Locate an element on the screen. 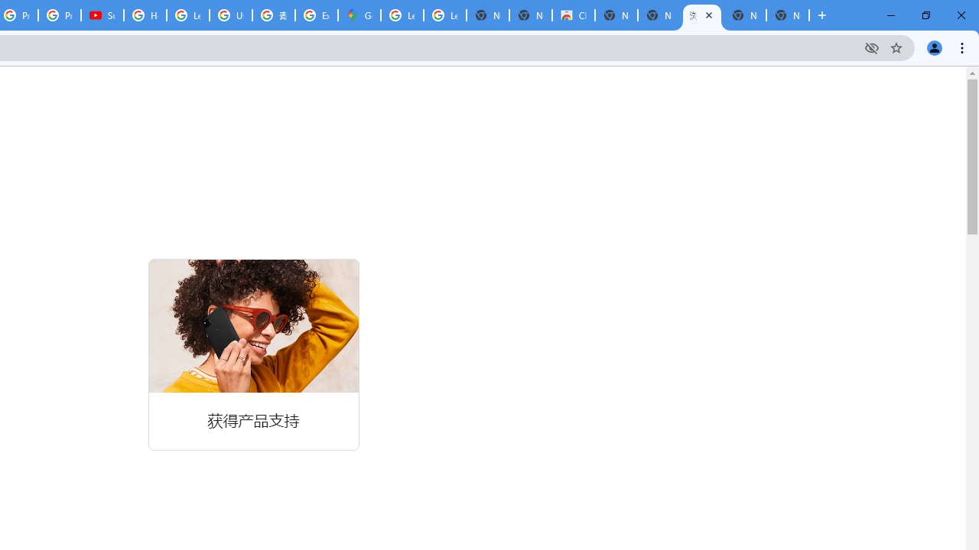  Subscriptions - YouTube is located at coordinates (102, 15).